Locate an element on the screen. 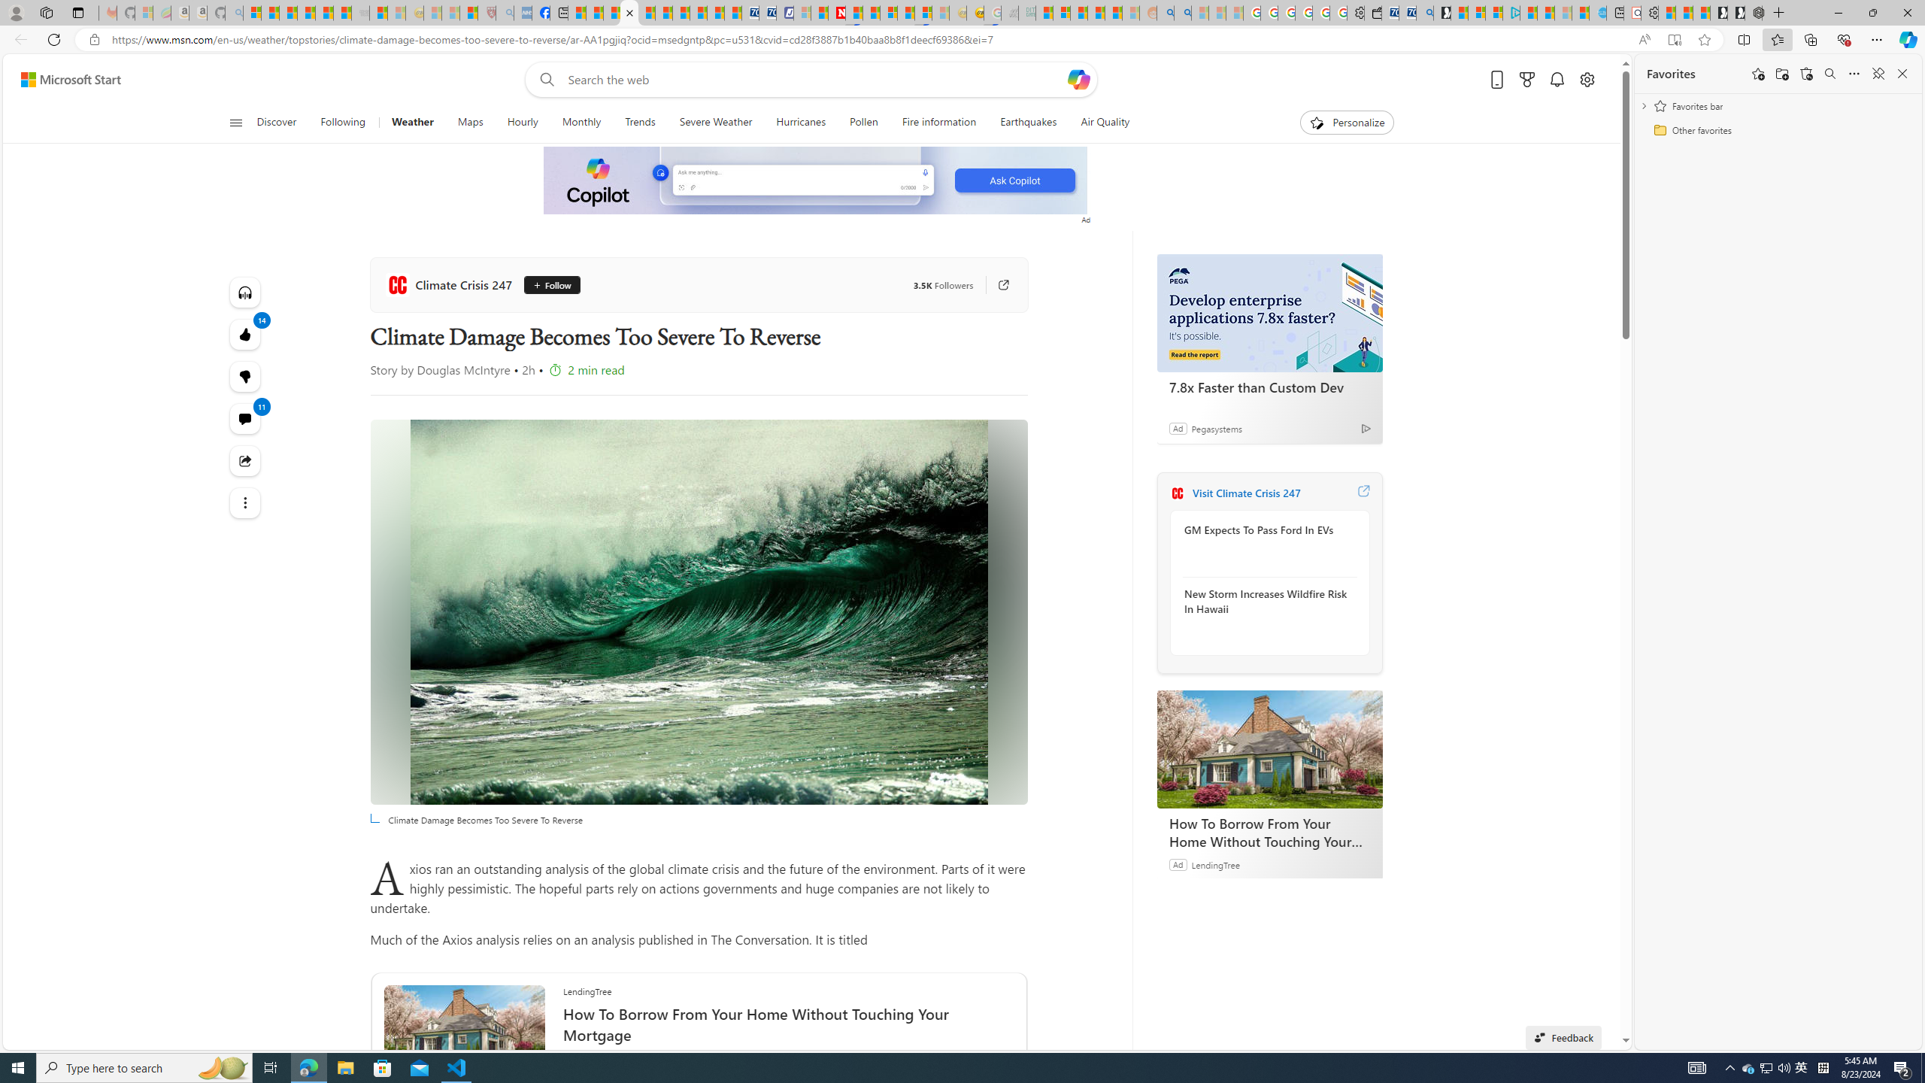  New Storm Increases Wildfire Risk In Hawaii is located at coordinates (1266, 601).